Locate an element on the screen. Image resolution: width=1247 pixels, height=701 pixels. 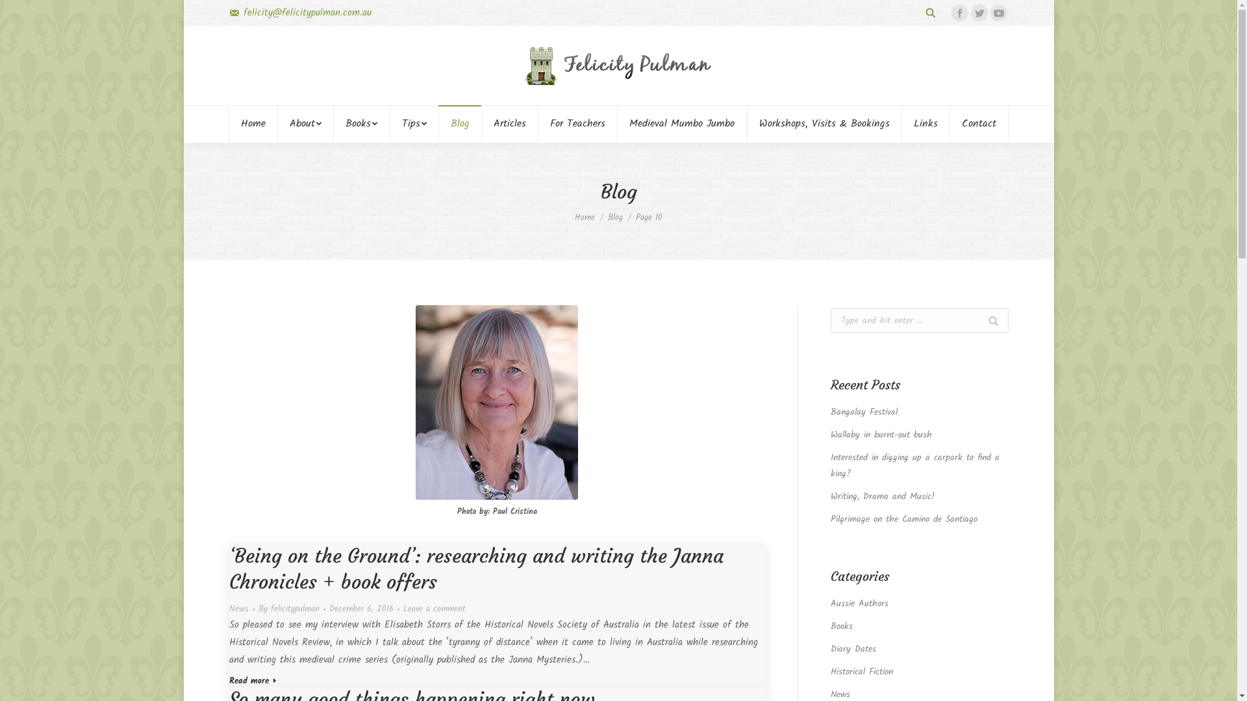
Pilgrimage on the Camino de Santiago is located at coordinates (903, 519).